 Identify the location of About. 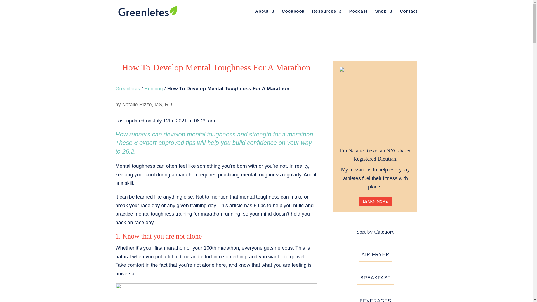
(265, 16).